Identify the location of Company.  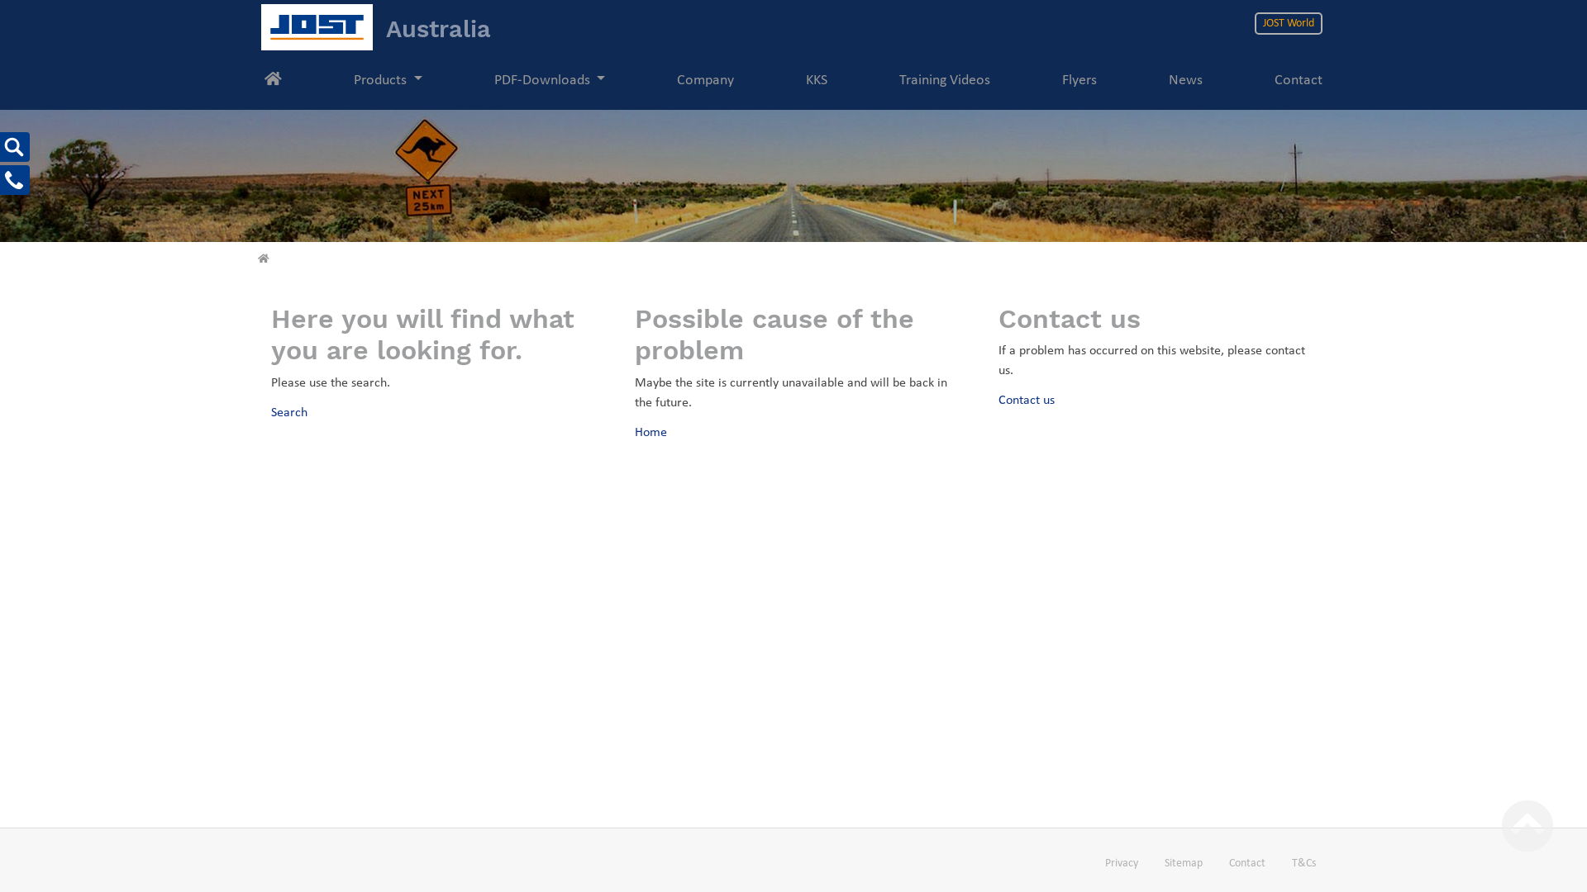
(706, 81).